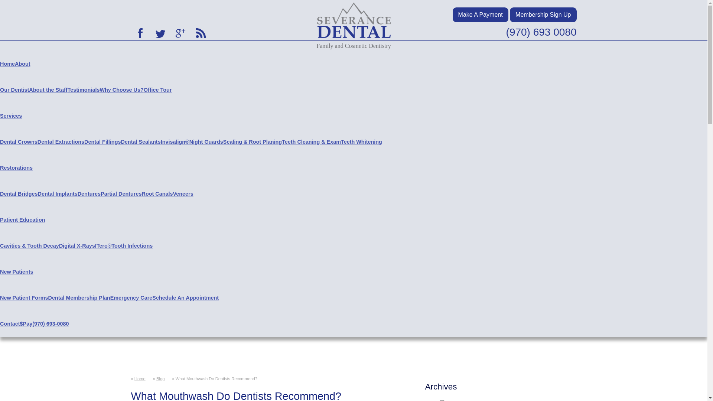 The height and width of the screenshot is (401, 713). I want to click on Dental Implants, so click(58, 194).